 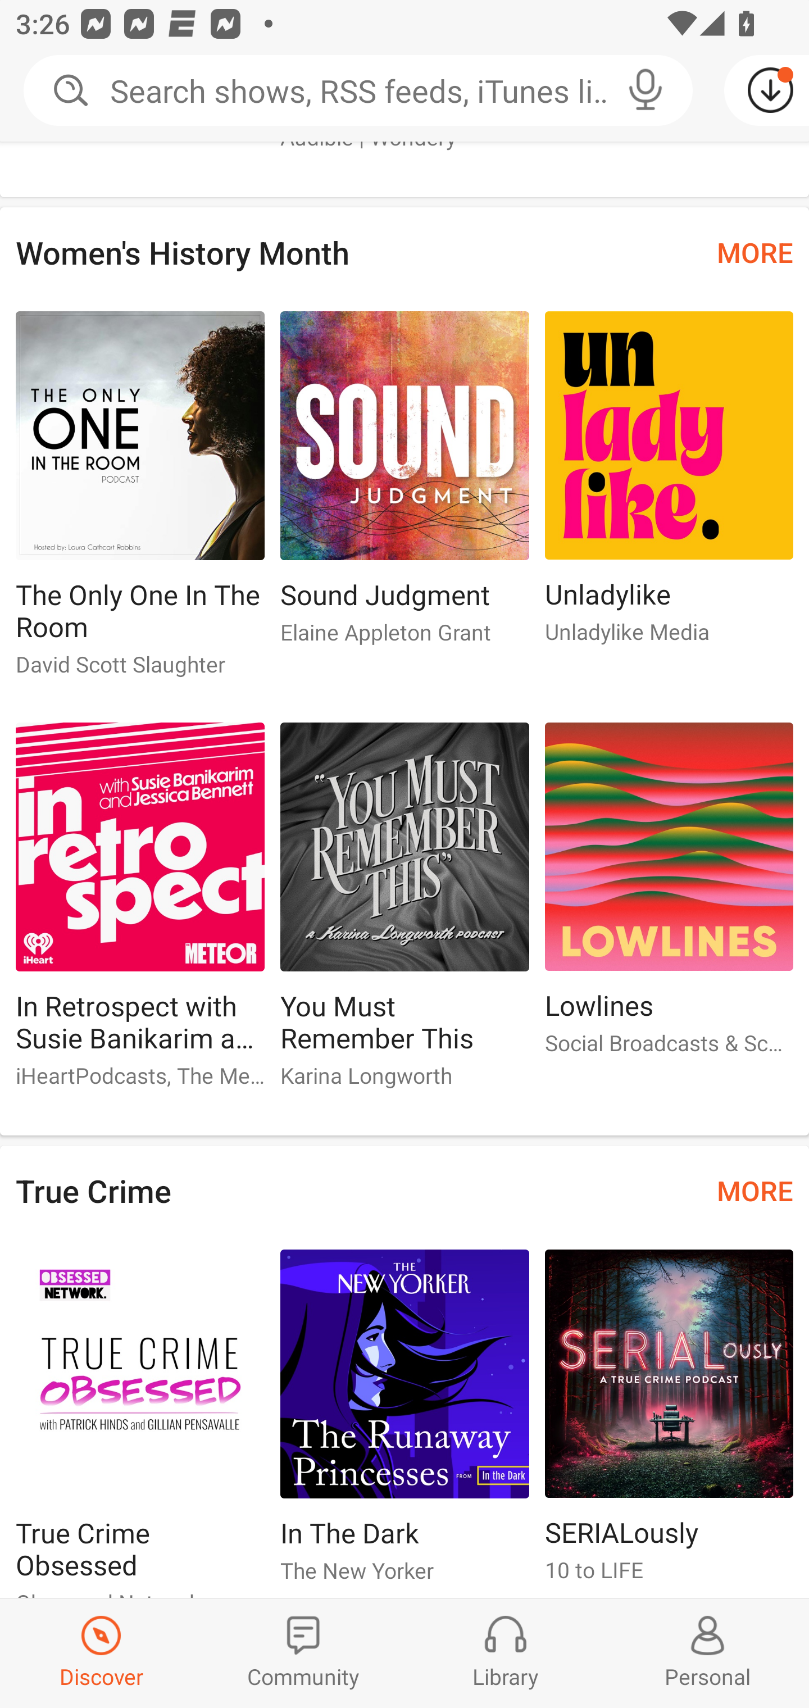 I want to click on Discover, so click(x=101, y=1653).